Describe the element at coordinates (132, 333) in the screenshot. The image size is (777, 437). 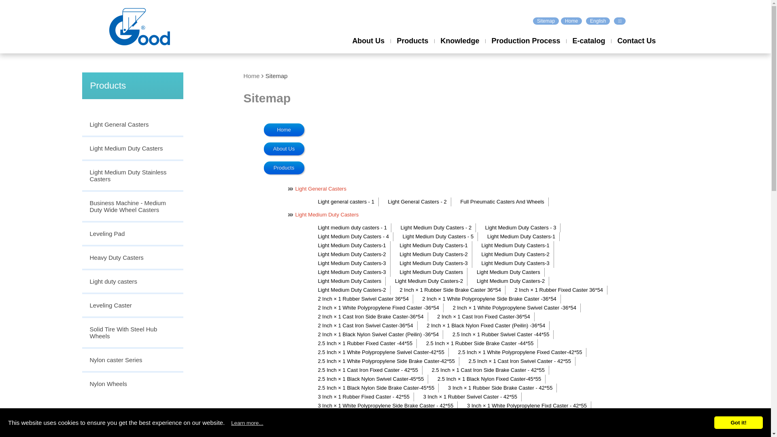
I see `Solid Tire With Steel Hub Wheels` at that location.